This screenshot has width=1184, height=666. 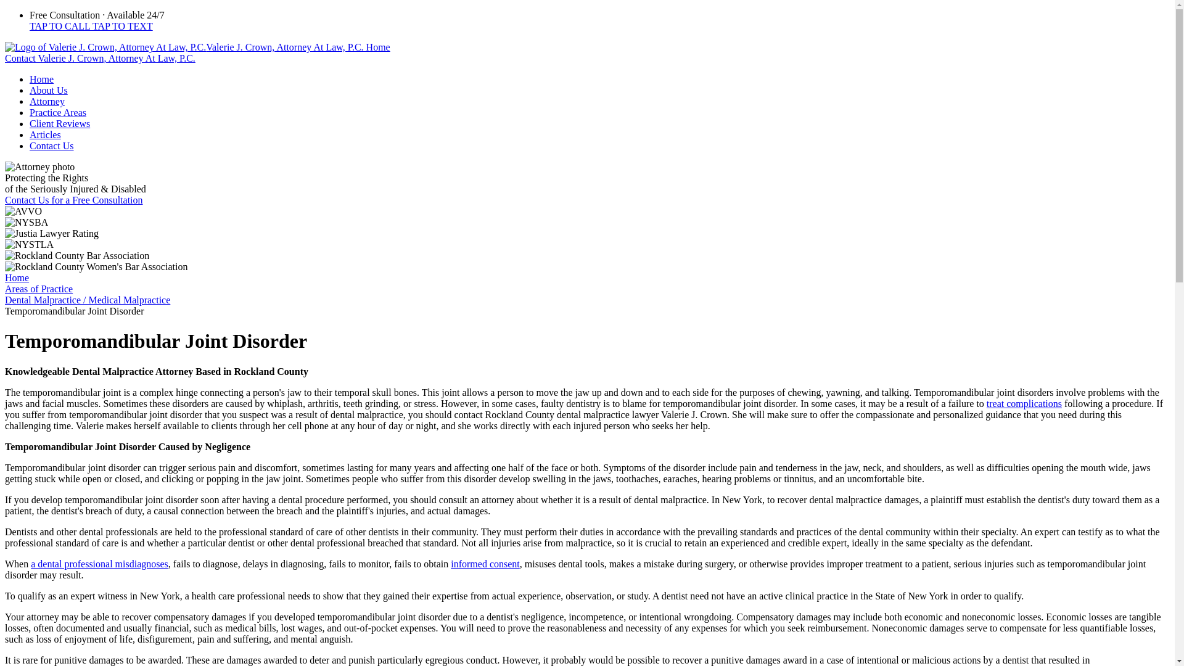 What do you see at coordinates (47, 101) in the screenshot?
I see `Attorney` at bounding box center [47, 101].